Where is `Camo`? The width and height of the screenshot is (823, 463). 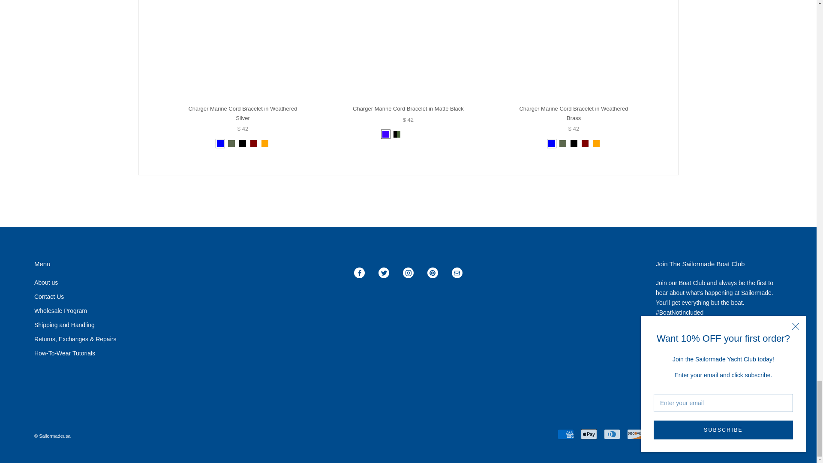 Camo is located at coordinates (231, 144).